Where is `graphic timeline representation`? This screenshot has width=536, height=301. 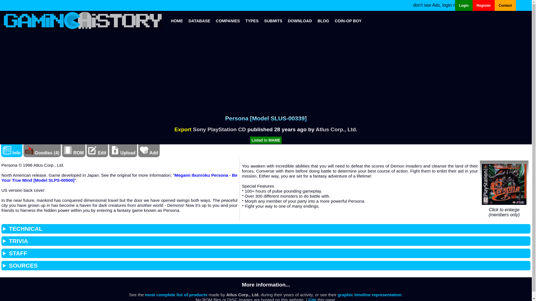
graphic timeline representation is located at coordinates (370, 294).